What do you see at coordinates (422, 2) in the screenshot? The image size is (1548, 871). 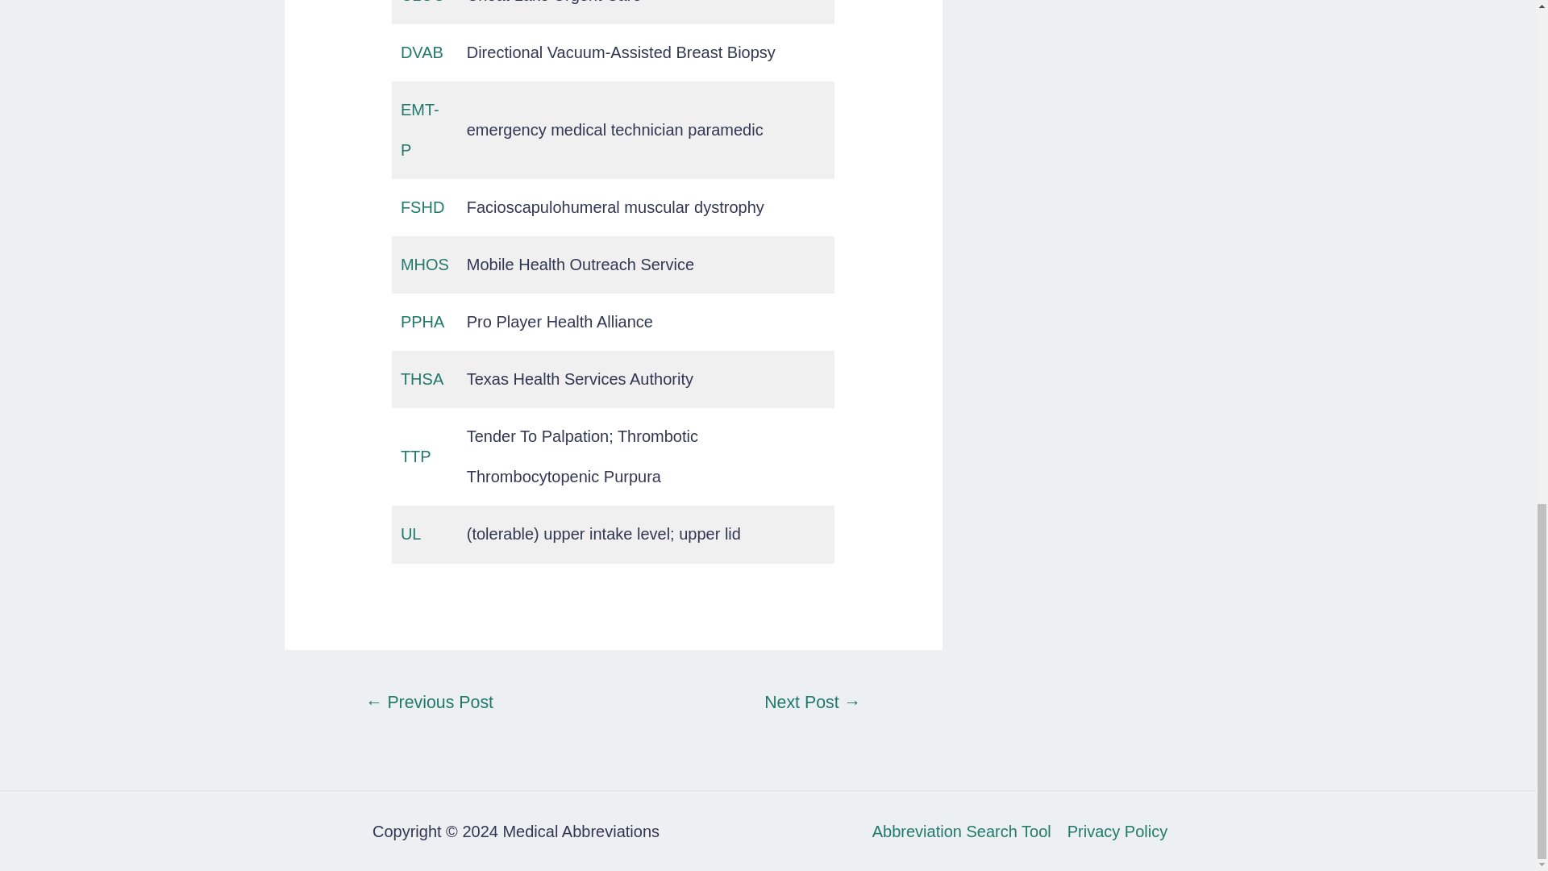 I see `CLUC` at bounding box center [422, 2].